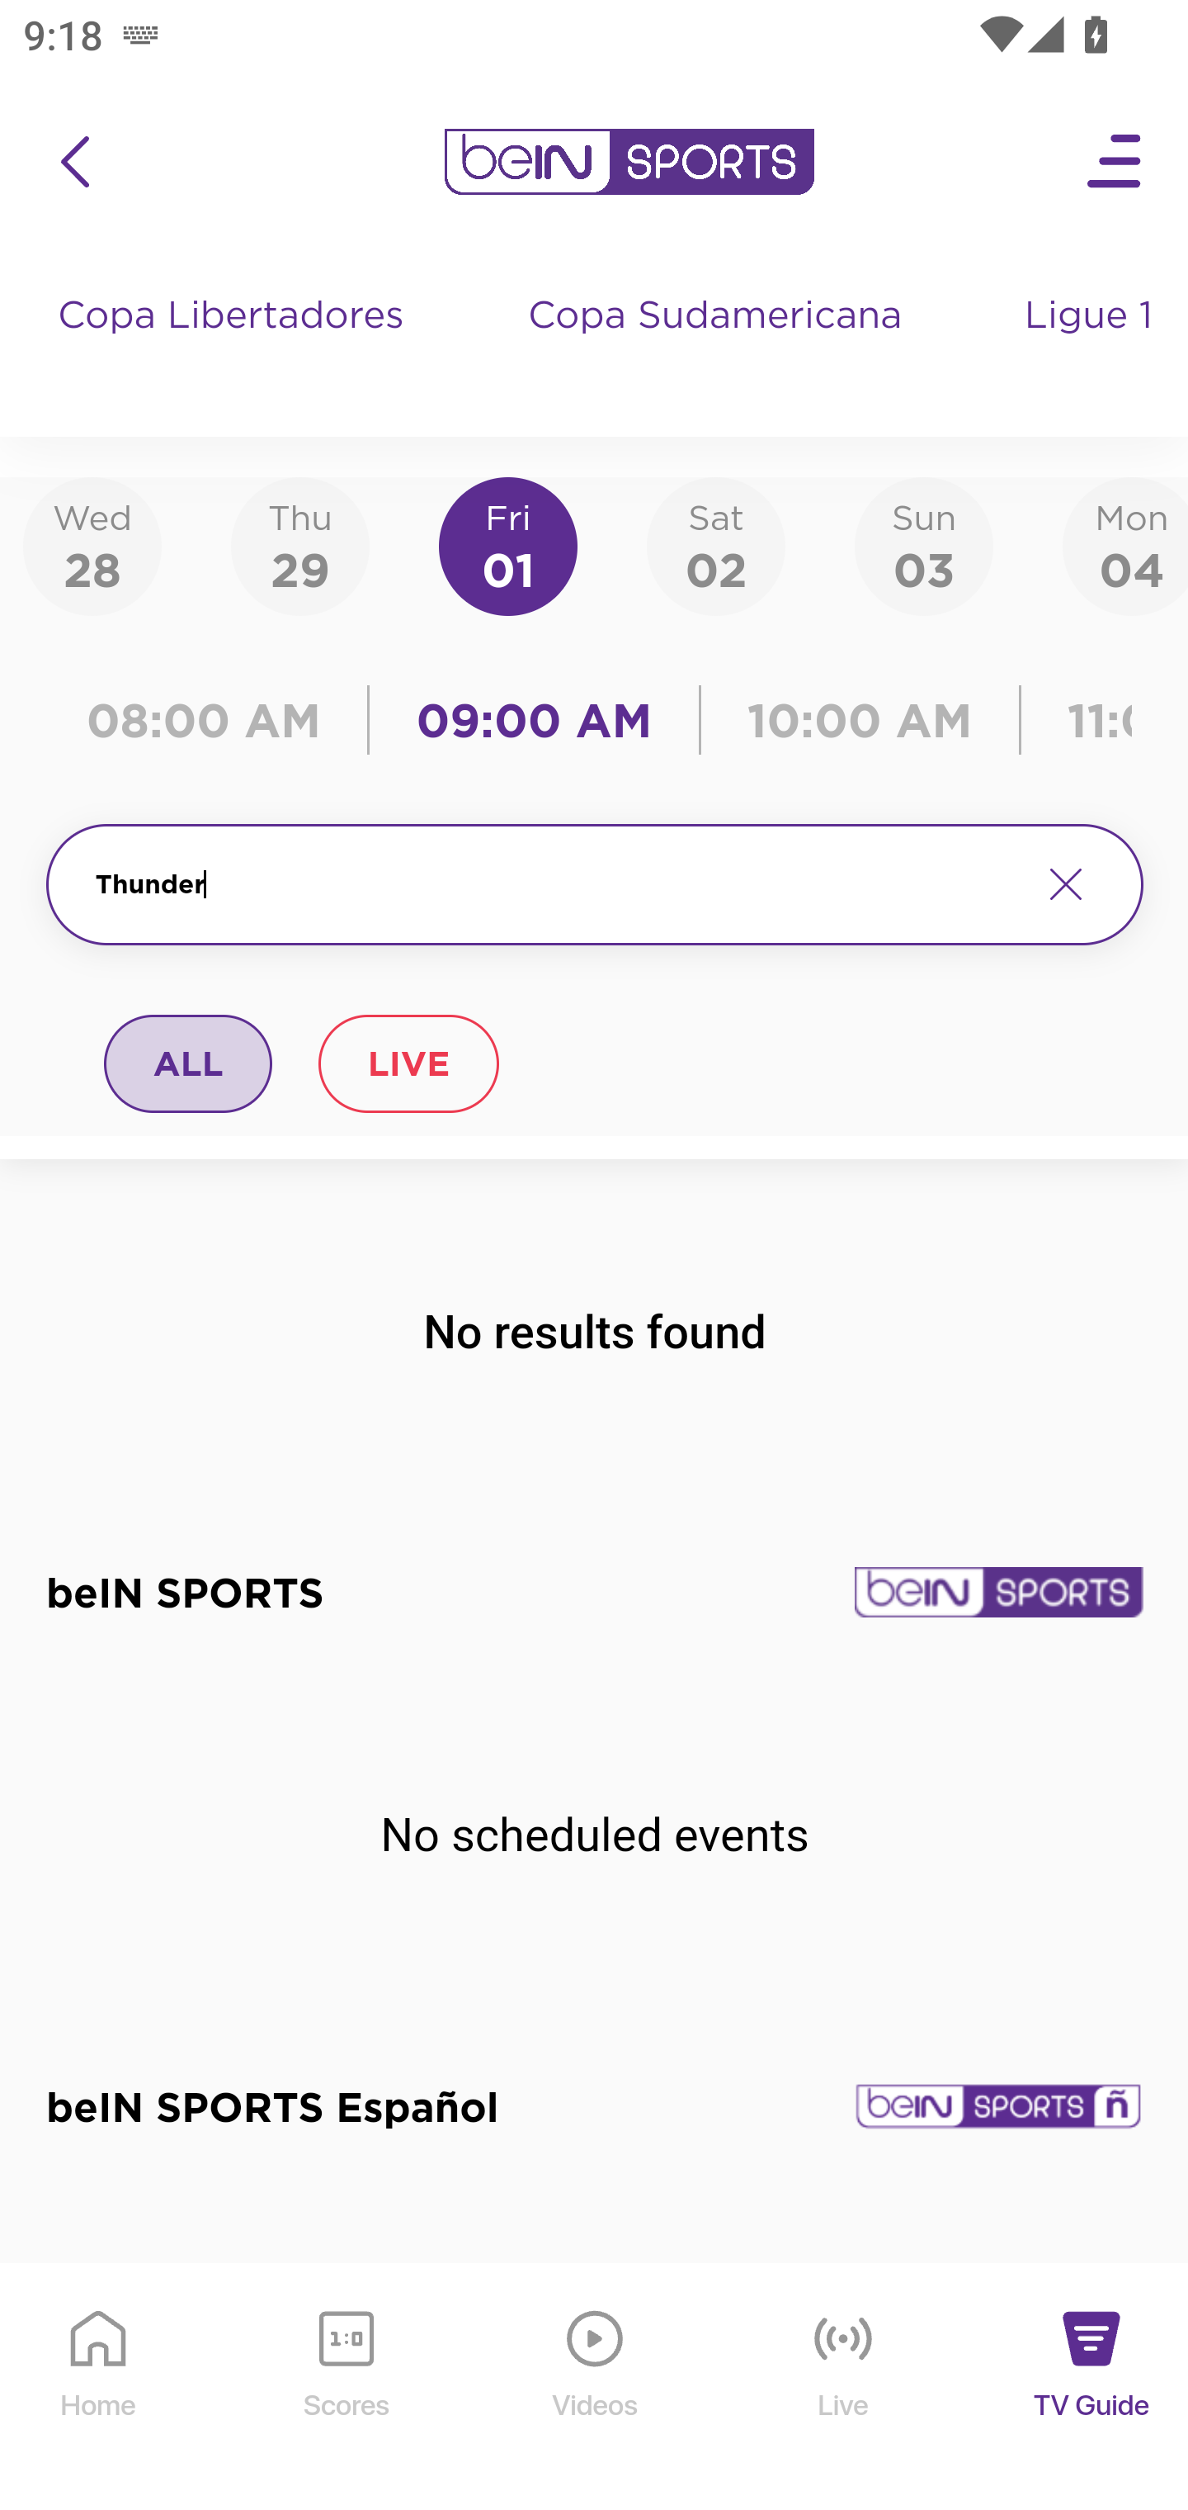 The height and width of the screenshot is (2510, 1188). I want to click on Scores Scores Icon Scores, so click(346, 2388).